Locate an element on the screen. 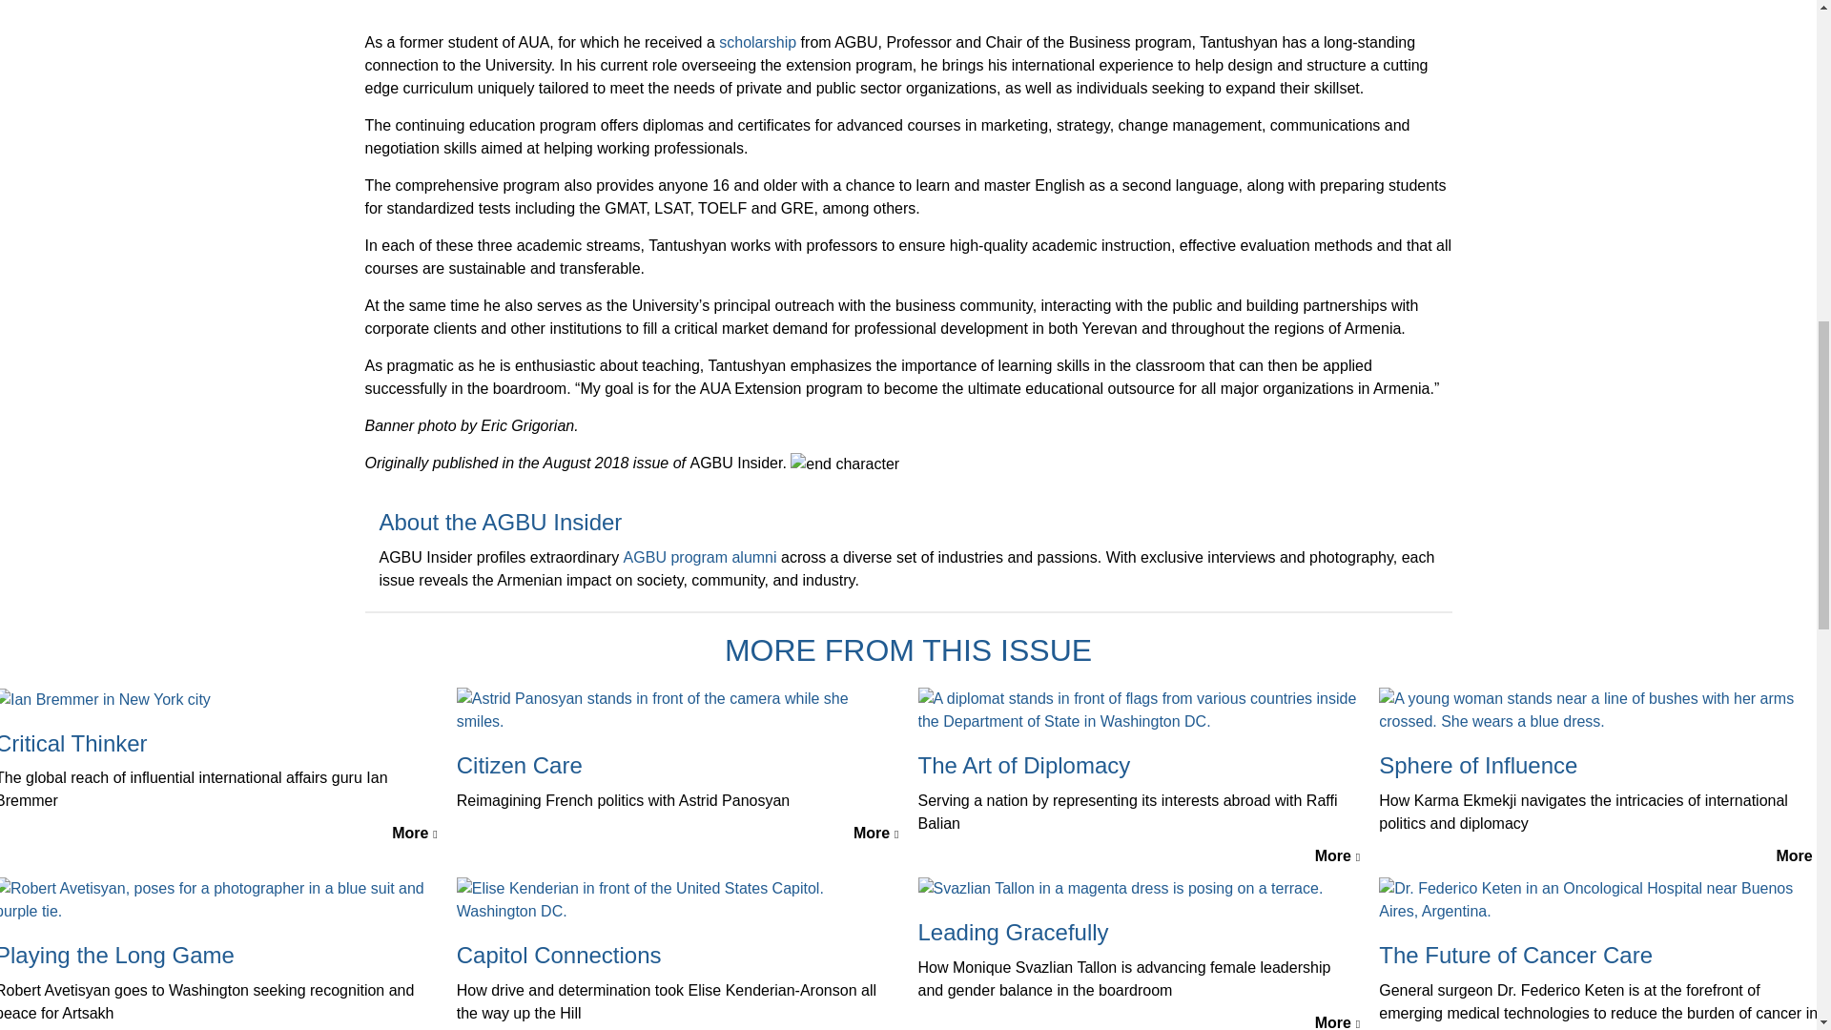  Sphere of Influence is located at coordinates (1600, 766).